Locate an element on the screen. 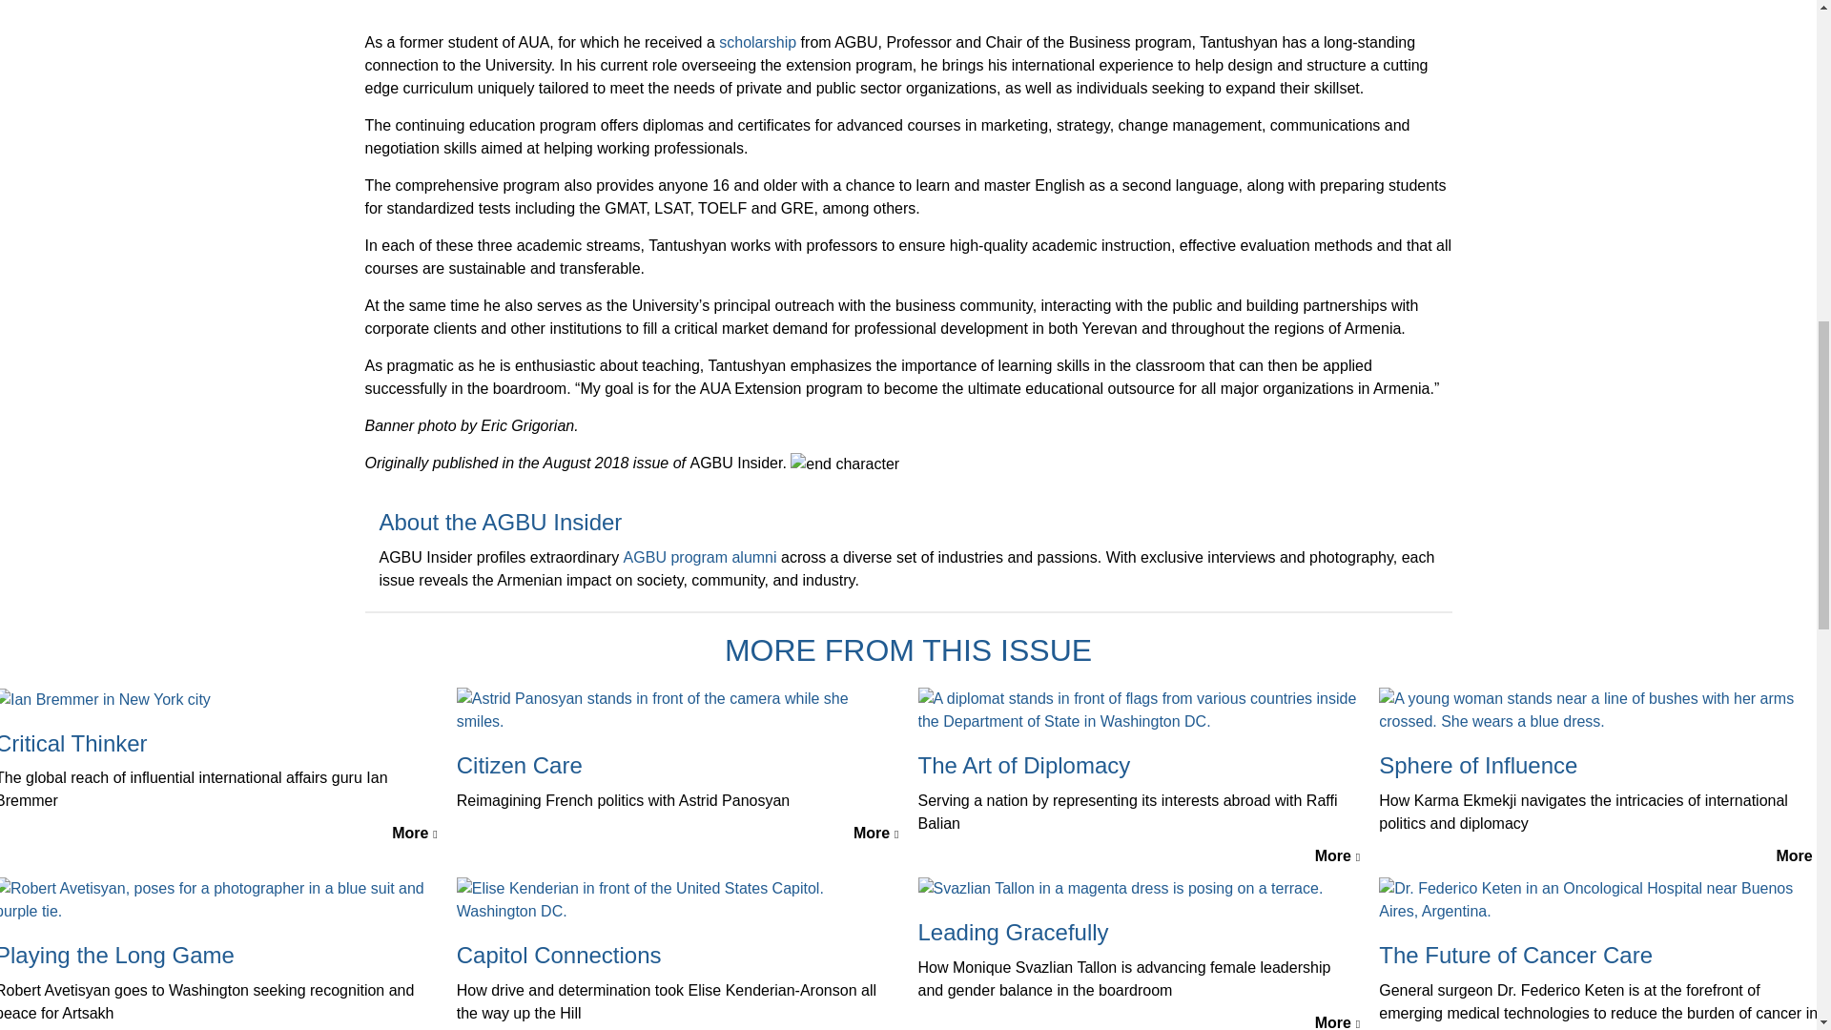  Sphere of Influence is located at coordinates (1600, 766).